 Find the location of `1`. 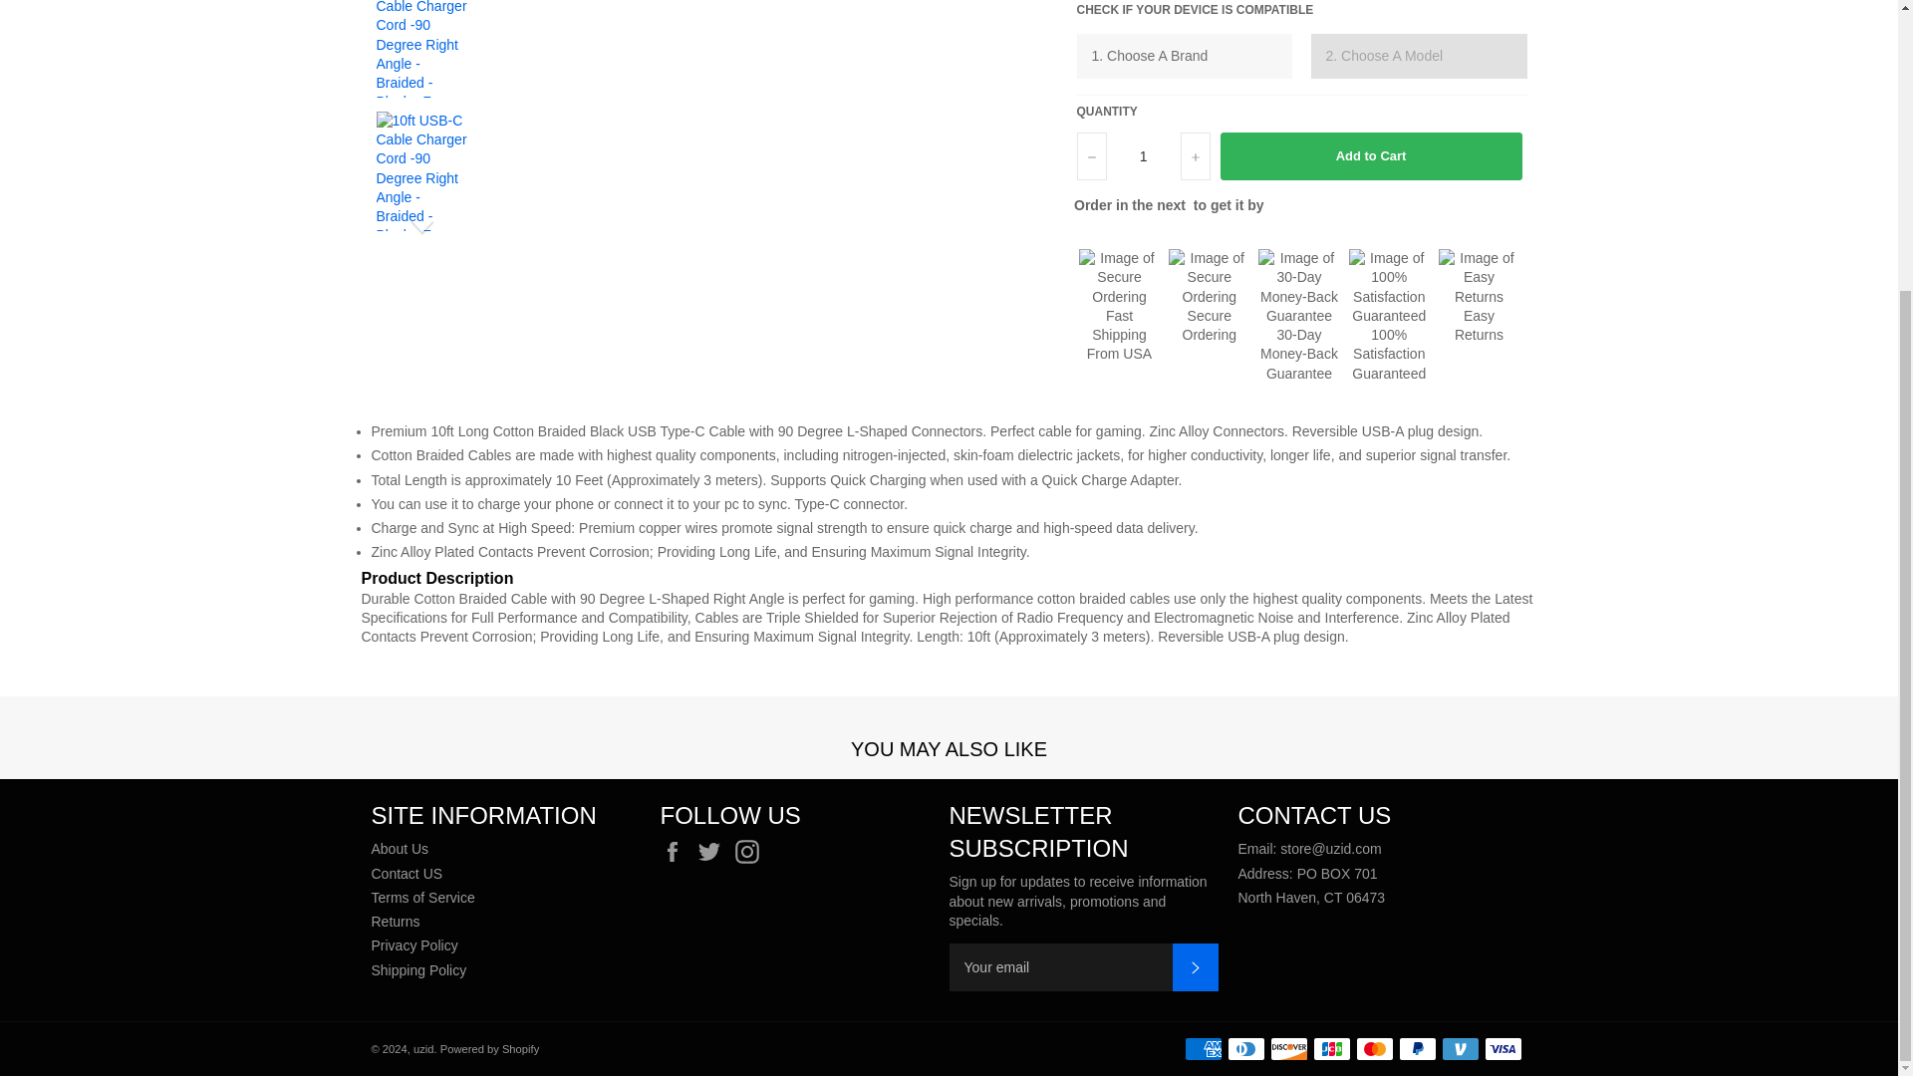

1 is located at coordinates (1142, 155).